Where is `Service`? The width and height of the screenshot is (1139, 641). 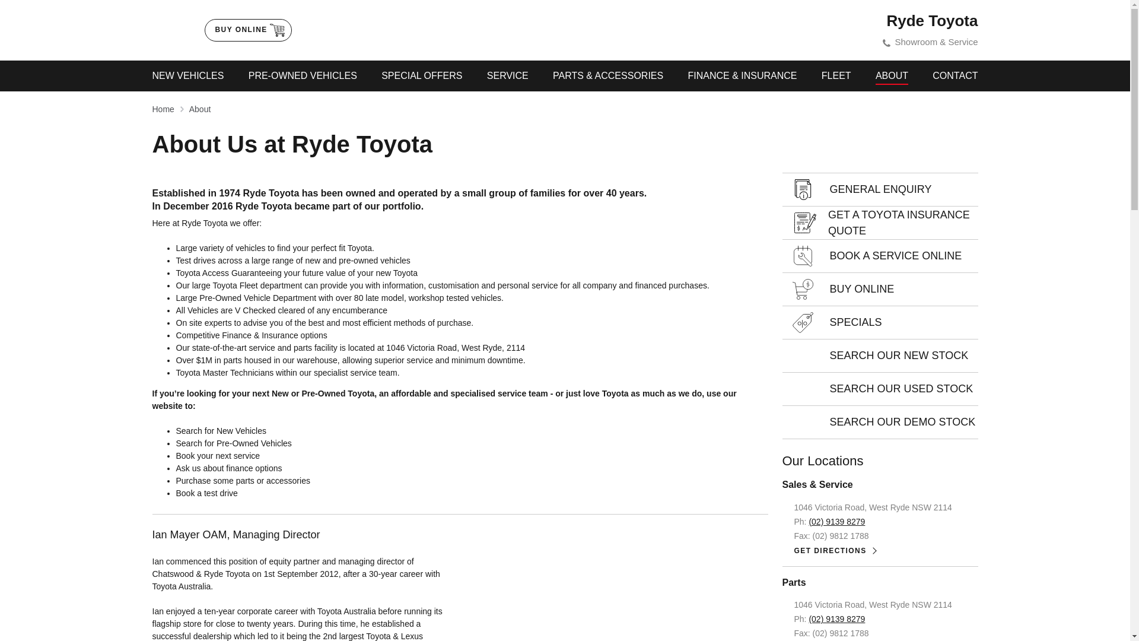
Service is located at coordinates (507, 76).